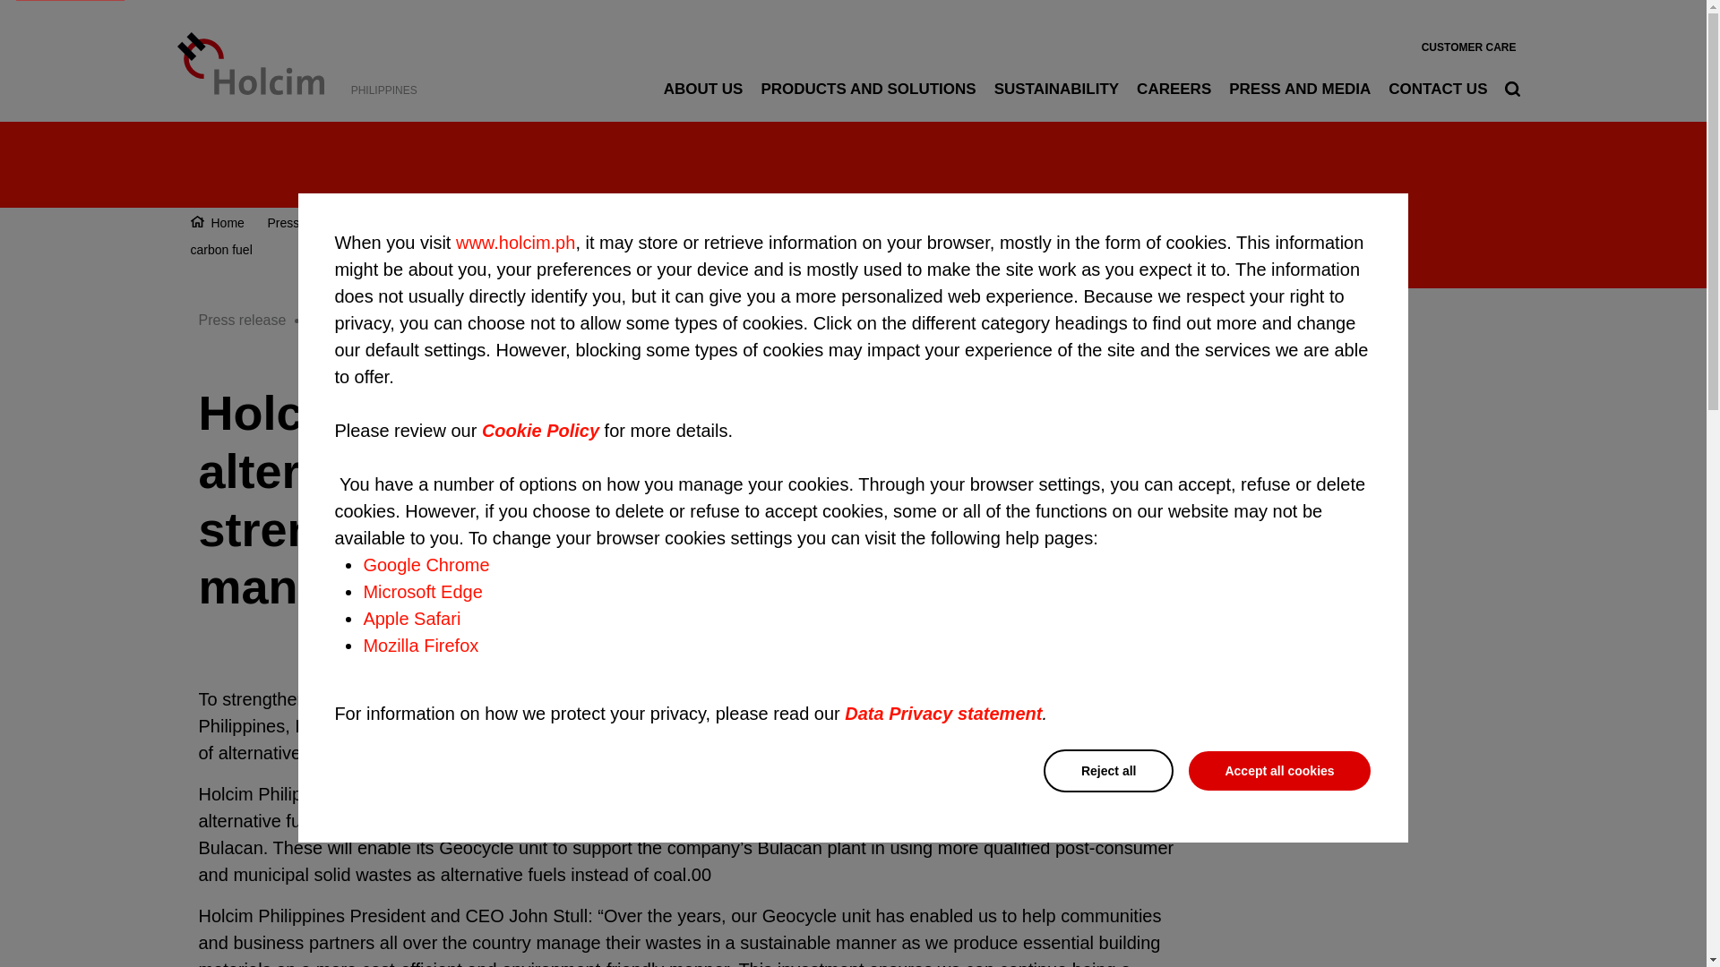  Describe the element at coordinates (314, 222) in the screenshot. I see `Press and Media` at that location.